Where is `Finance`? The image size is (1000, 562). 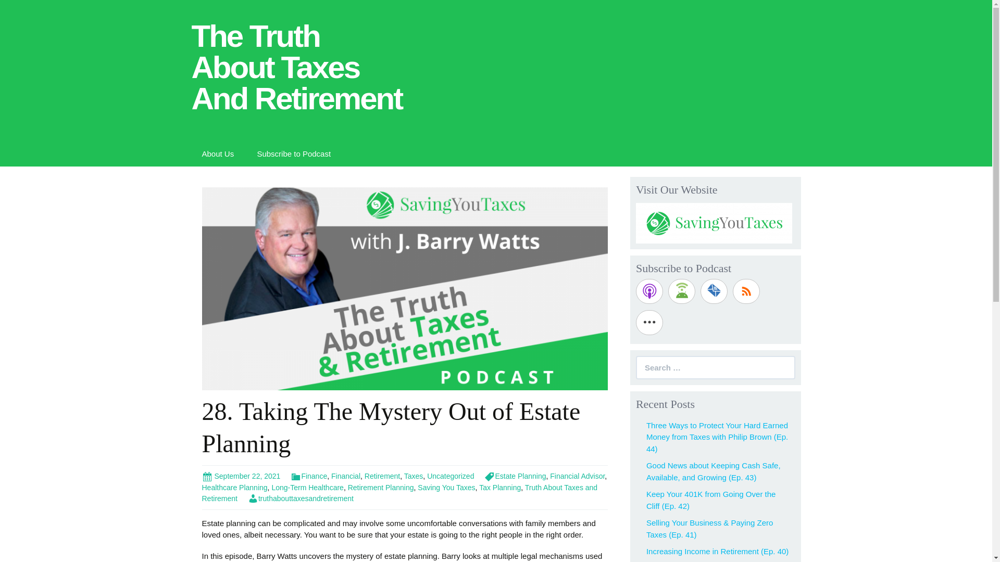
Finance is located at coordinates (308, 476).